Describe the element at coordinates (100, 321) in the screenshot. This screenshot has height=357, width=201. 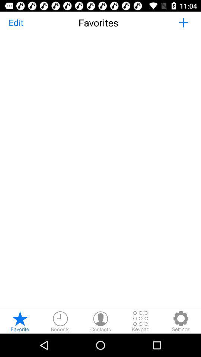
I see `open contacts` at that location.